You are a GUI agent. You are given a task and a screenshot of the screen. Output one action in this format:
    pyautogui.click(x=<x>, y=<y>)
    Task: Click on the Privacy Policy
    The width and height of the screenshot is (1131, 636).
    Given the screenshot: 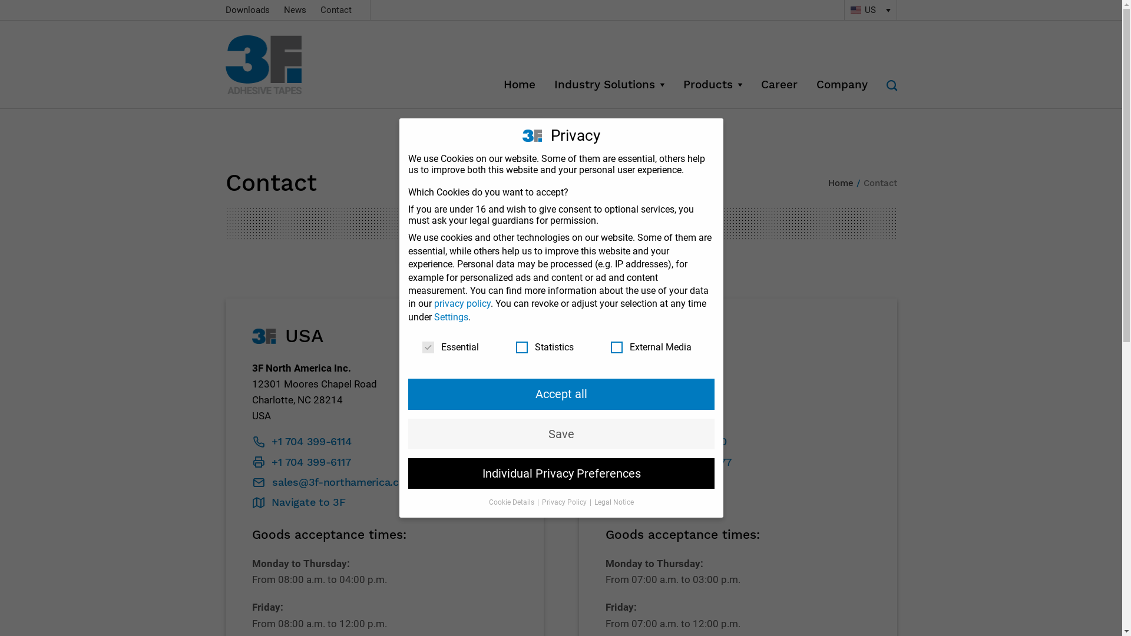 What is the action you would take?
    pyautogui.click(x=565, y=502)
    